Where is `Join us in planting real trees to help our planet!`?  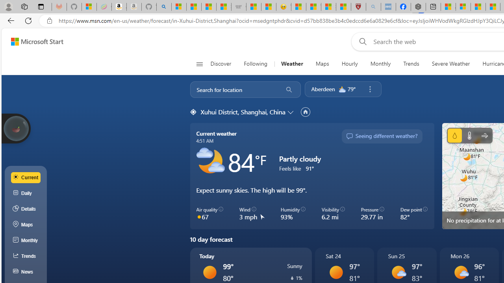 Join us in planting real trees to help our planet! is located at coordinates (16, 129).